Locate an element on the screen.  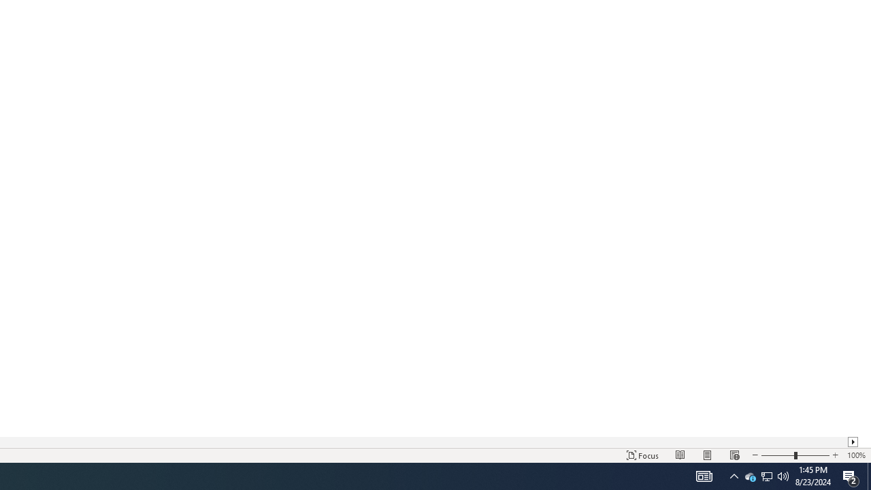
Zoom 100% is located at coordinates (856, 455).